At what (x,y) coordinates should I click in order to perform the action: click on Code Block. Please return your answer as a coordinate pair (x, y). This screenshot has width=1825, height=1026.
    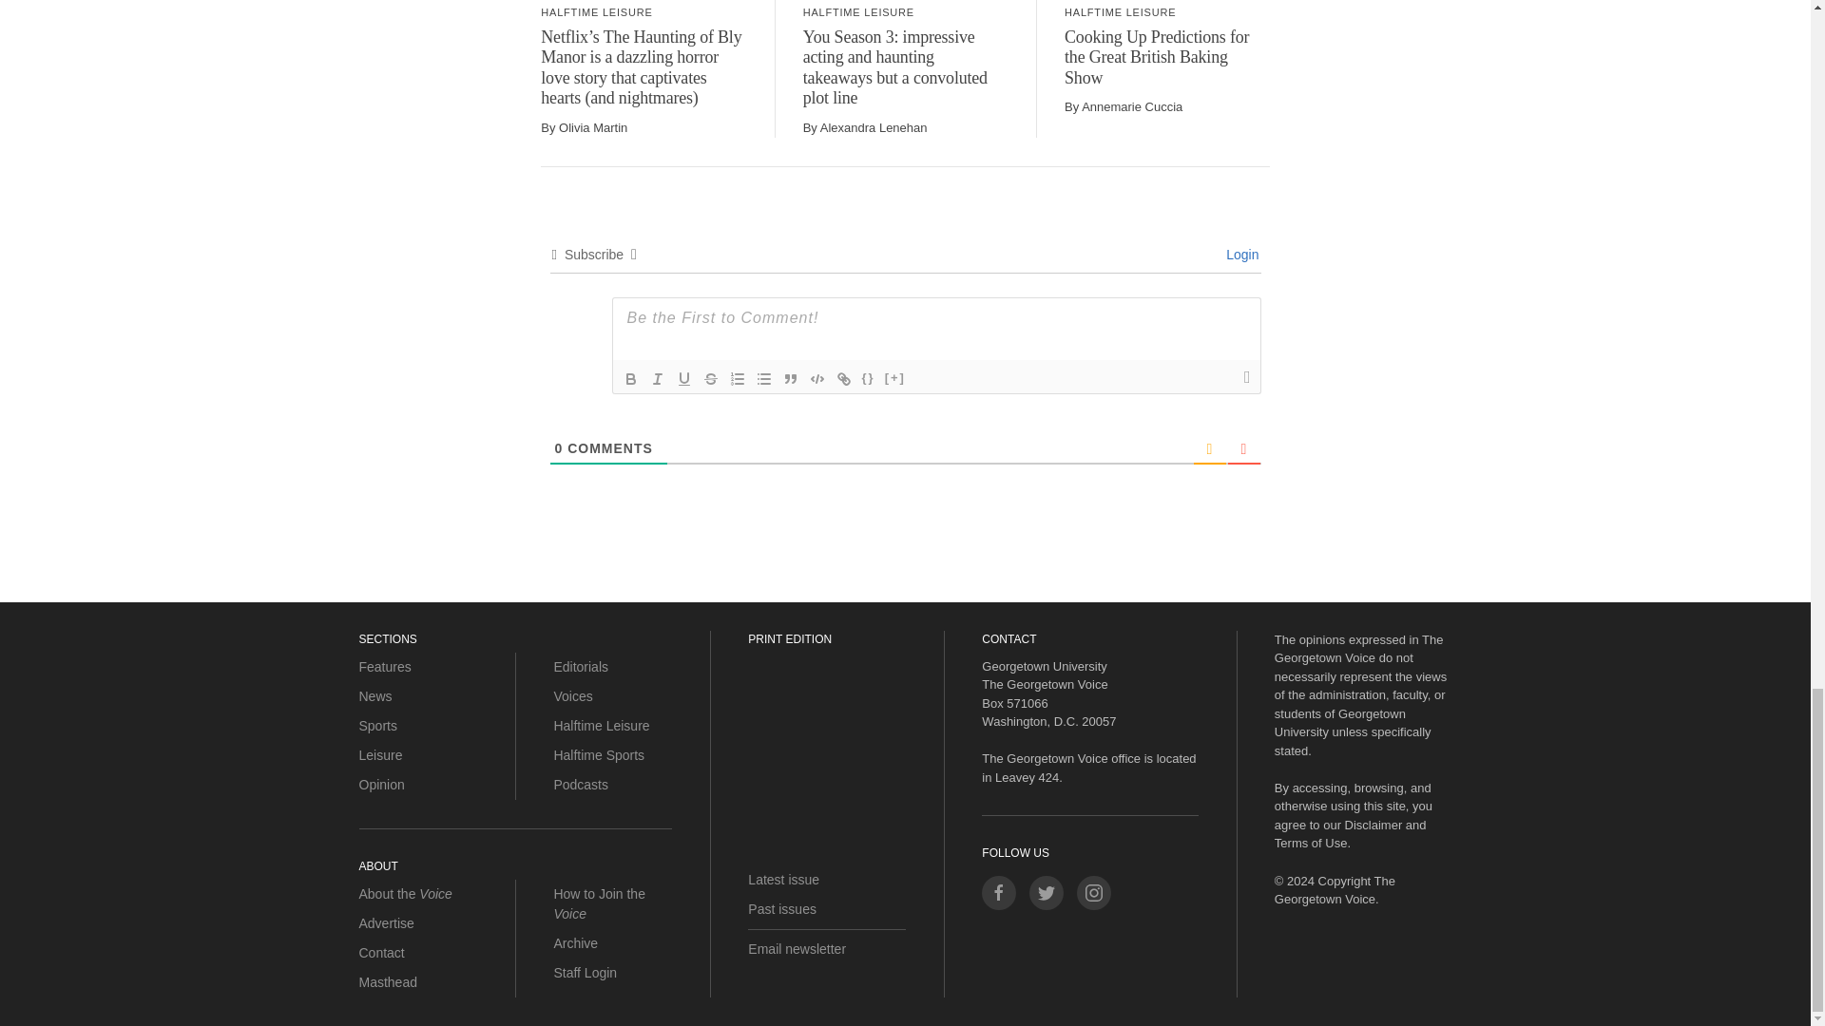
    Looking at the image, I should click on (817, 378).